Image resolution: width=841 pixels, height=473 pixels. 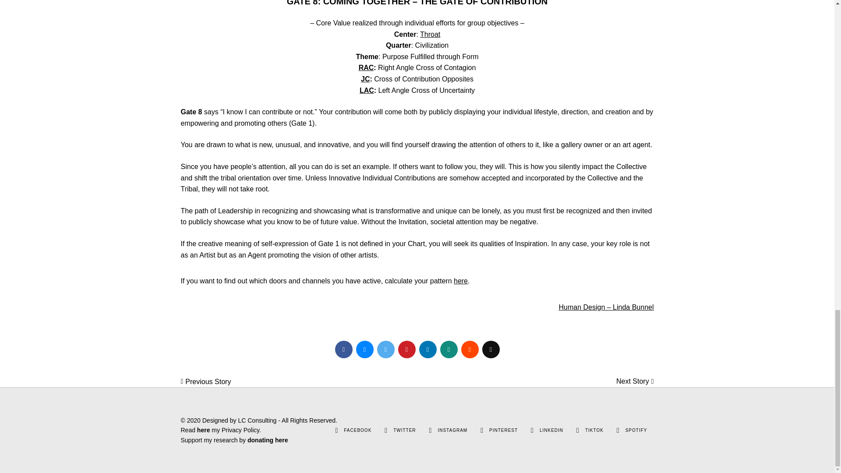 I want to click on LAC, so click(x=367, y=90).